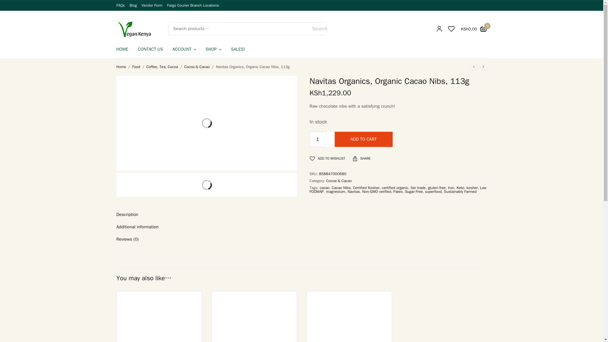  What do you see at coordinates (176, 184) in the screenshot?
I see `Navitas Organics Cacao Nibs 113g back` at bounding box center [176, 184].